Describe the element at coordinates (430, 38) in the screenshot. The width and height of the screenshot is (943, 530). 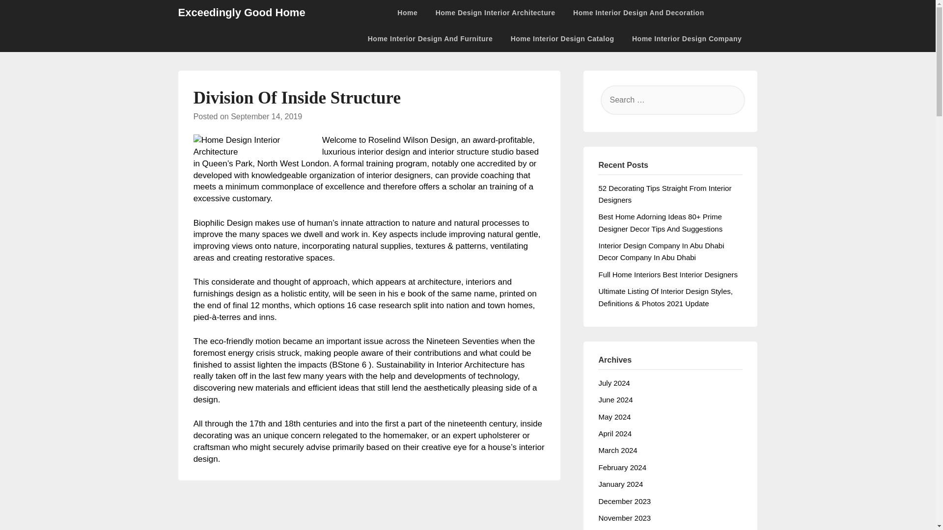
I see `Home Interior Design And Furniture` at that location.